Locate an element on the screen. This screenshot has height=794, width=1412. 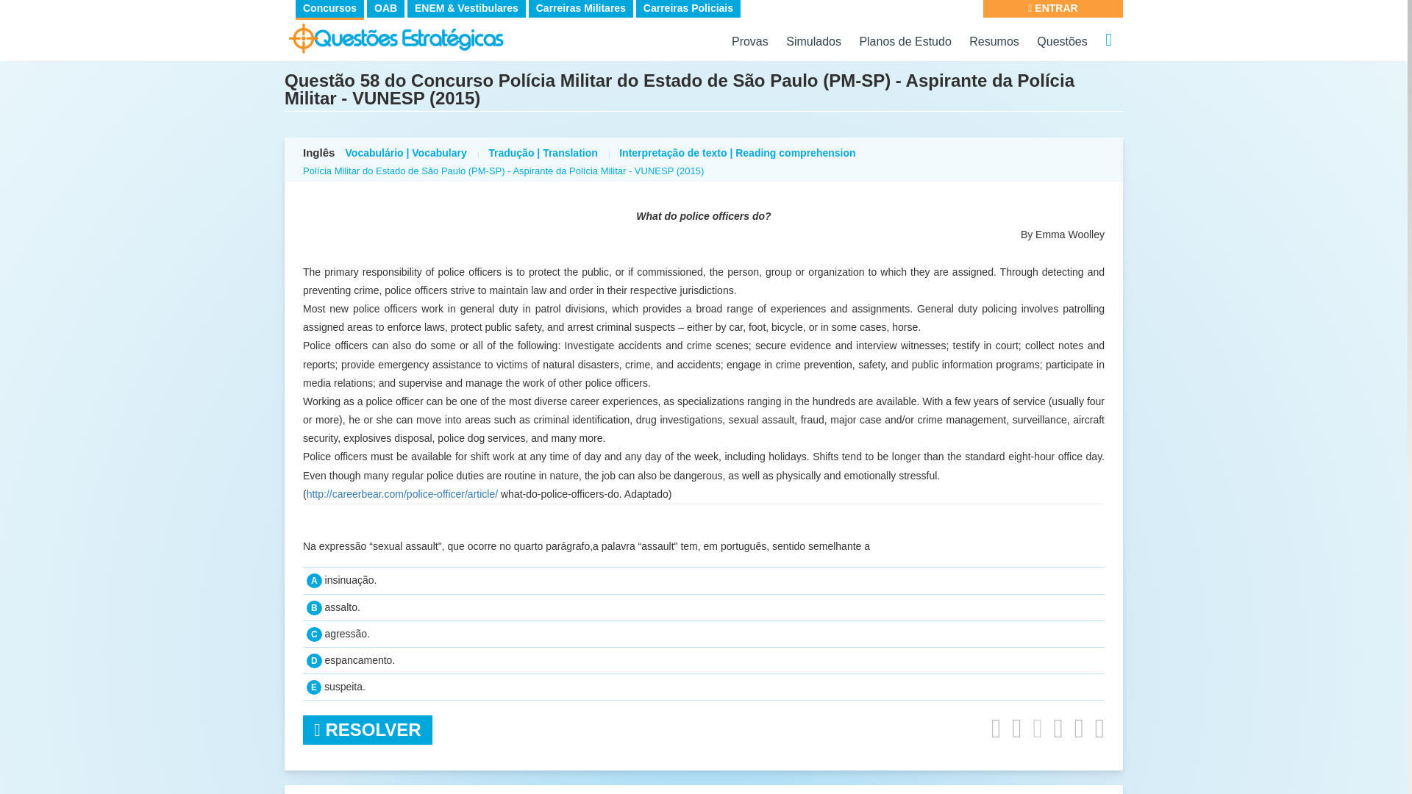
Carreiras Militares is located at coordinates (580, 8).